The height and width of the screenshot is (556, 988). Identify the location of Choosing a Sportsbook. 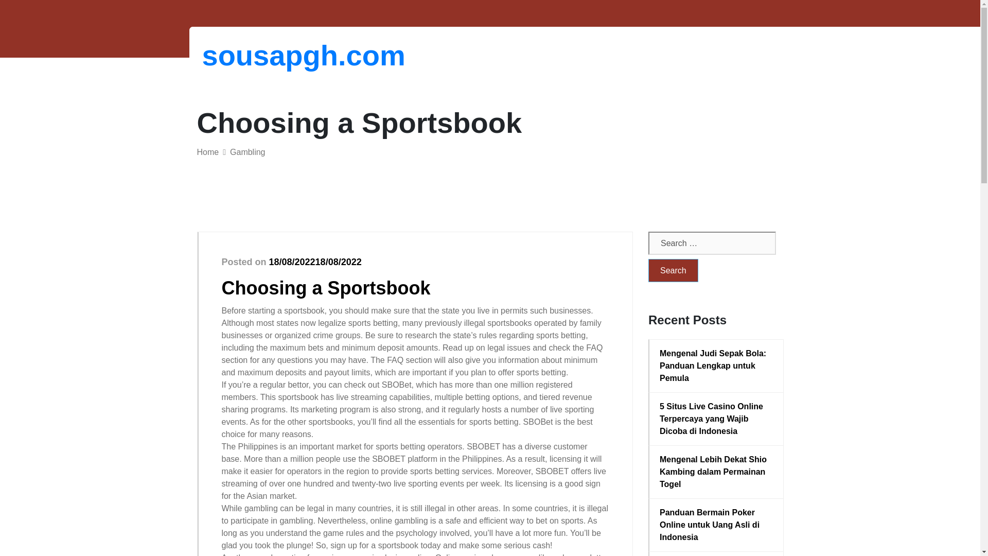
(325, 287).